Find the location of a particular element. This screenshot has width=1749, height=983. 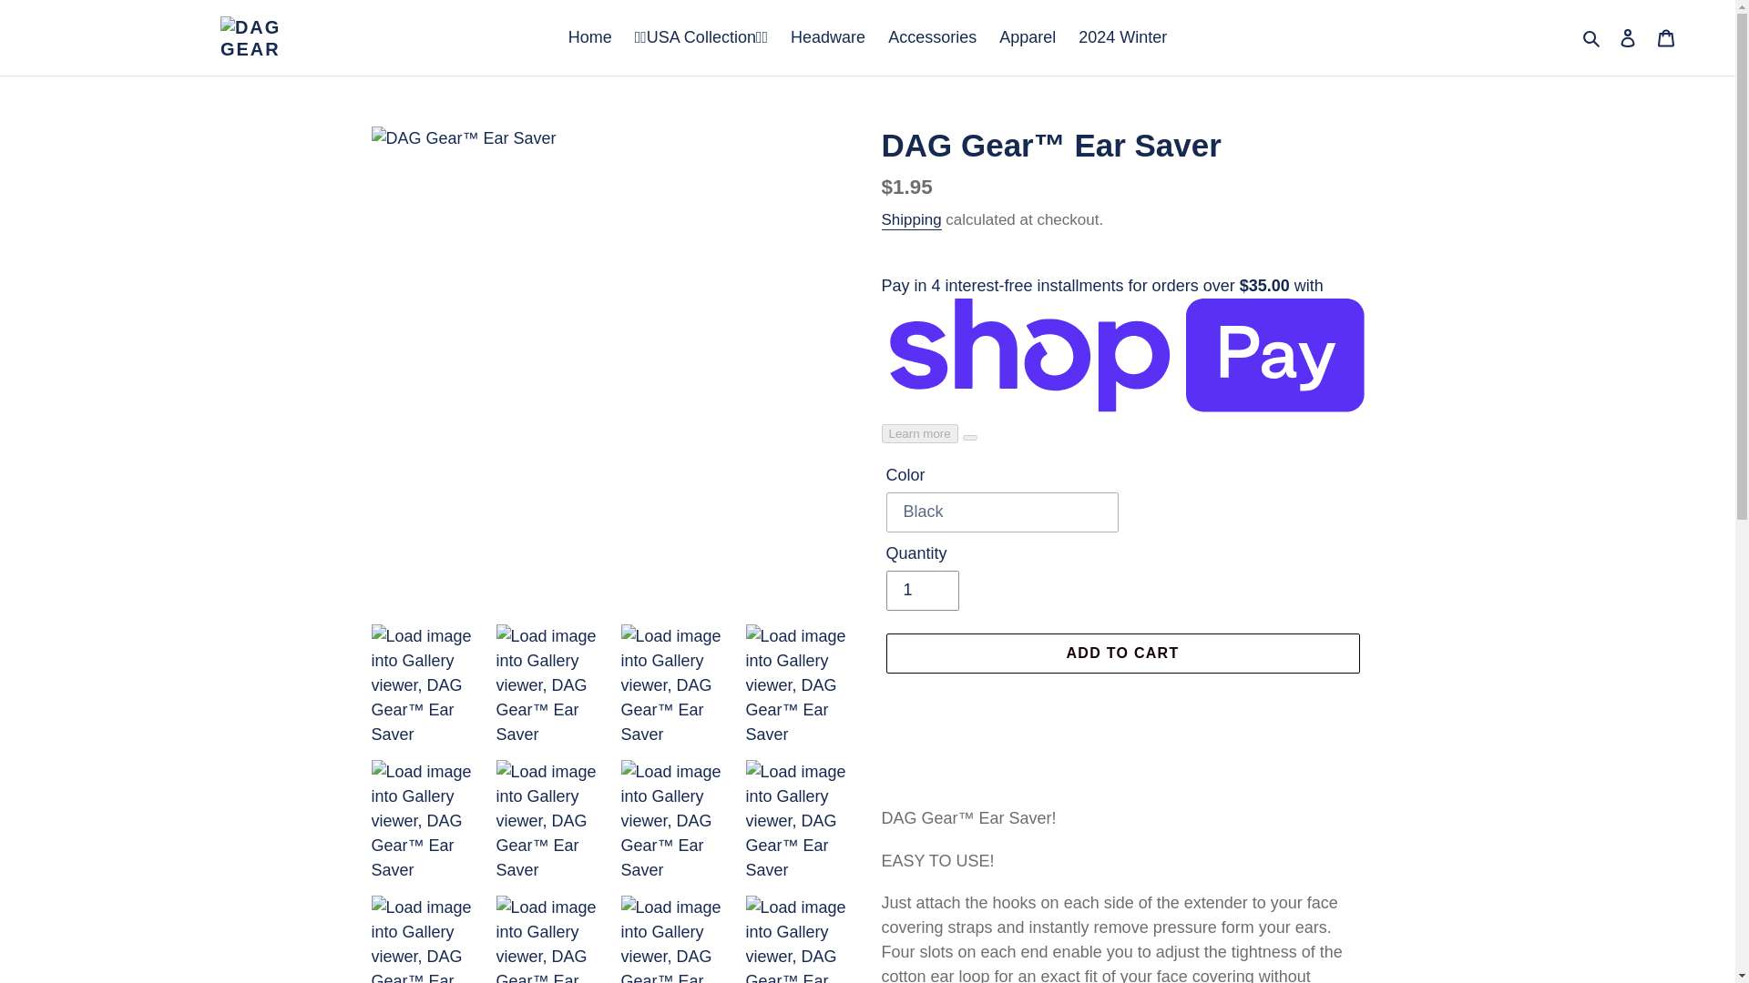

Headware is located at coordinates (828, 37).